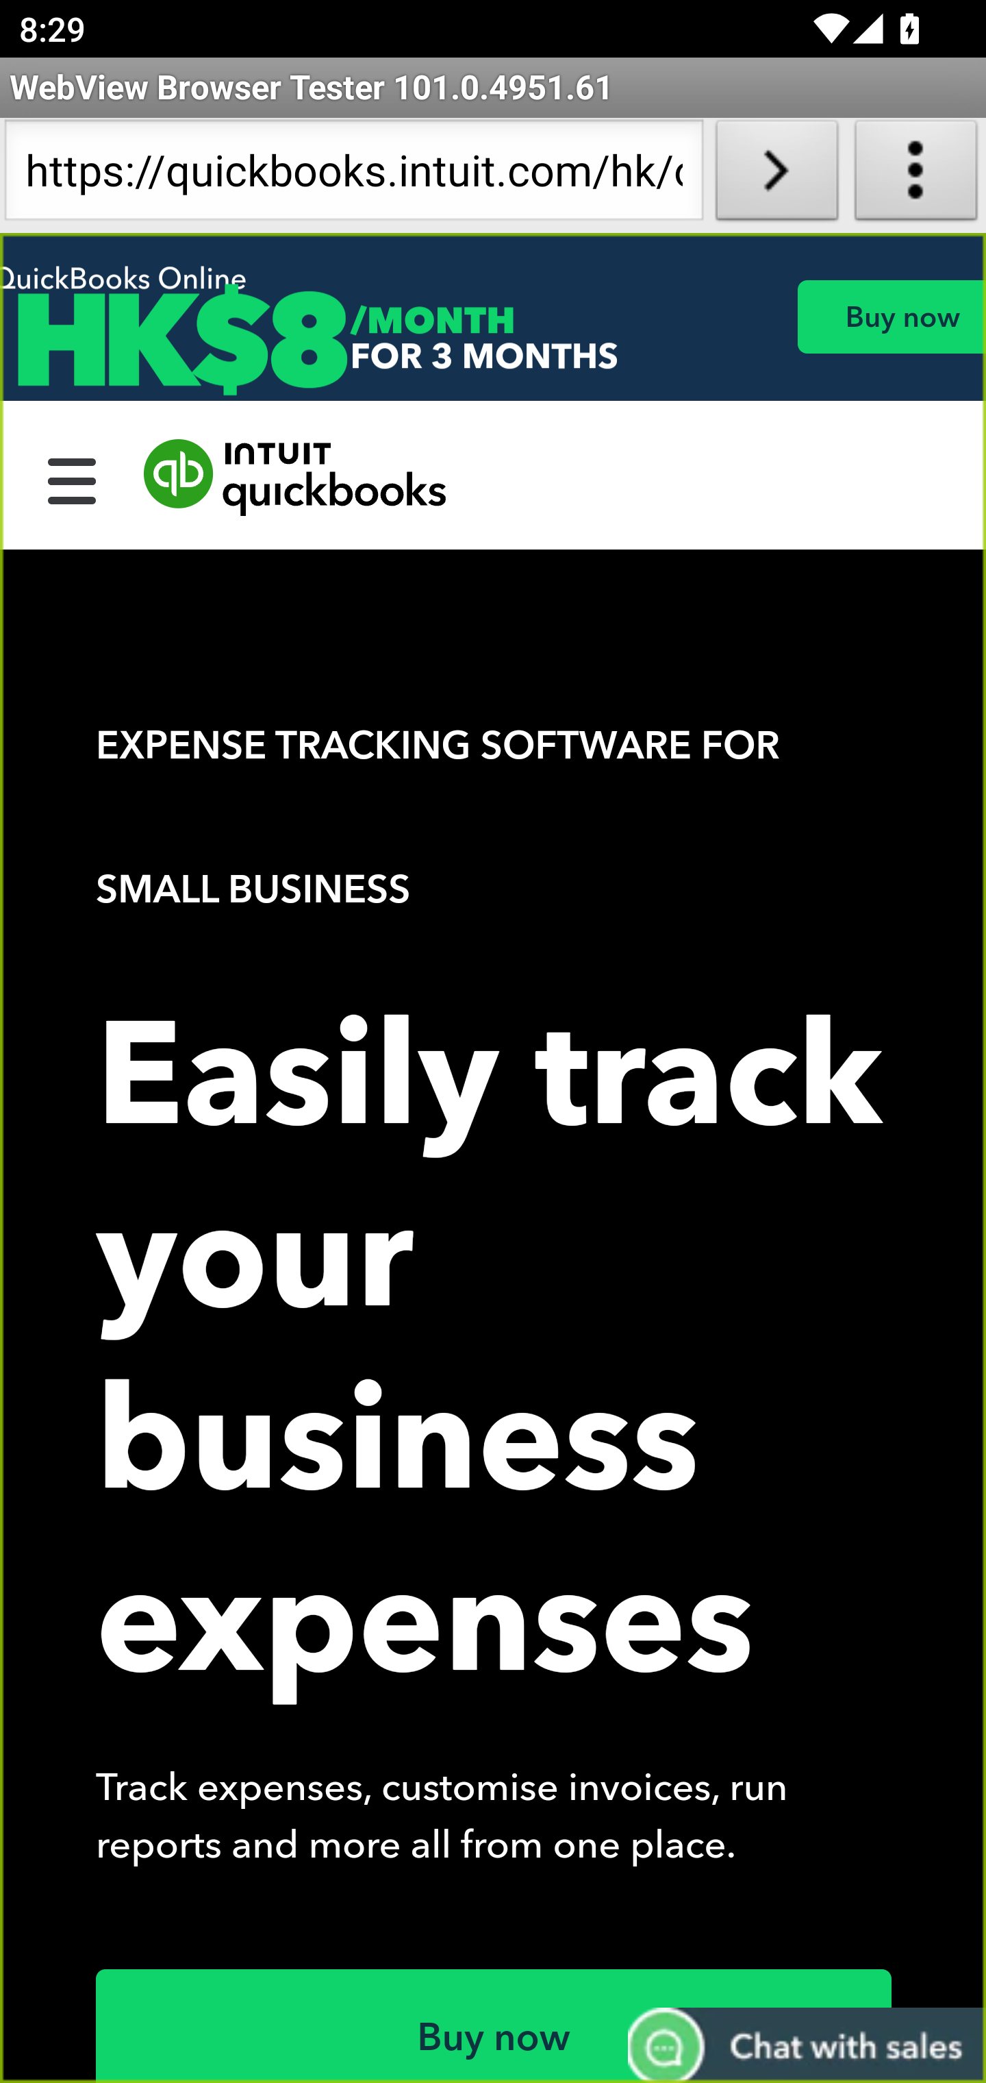 Image resolution: width=986 pixels, height=2083 pixels. Describe the element at coordinates (891, 317) in the screenshot. I see `Buy now` at that location.